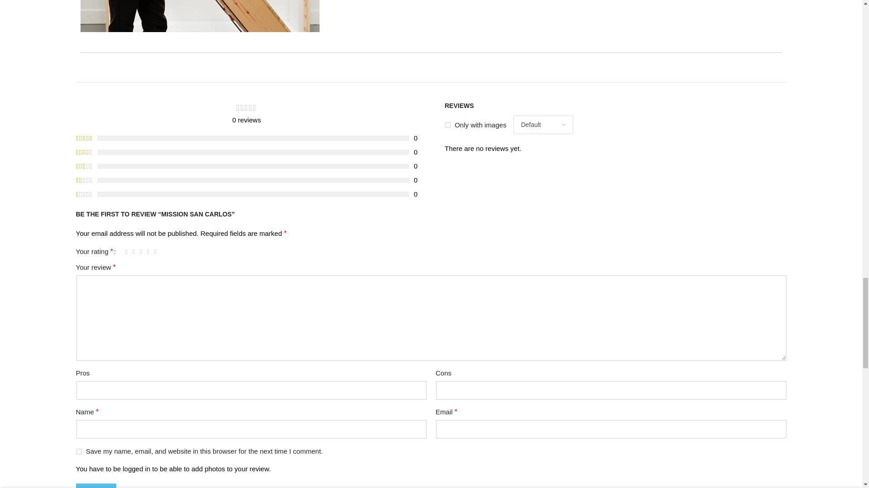  Describe the element at coordinates (447, 125) in the screenshot. I see `on` at that location.